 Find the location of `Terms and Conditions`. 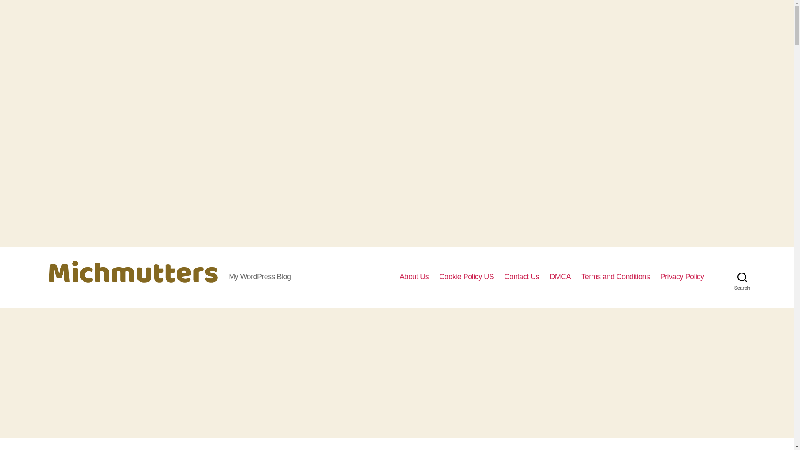

Terms and Conditions is located at coordinates (615, 277).